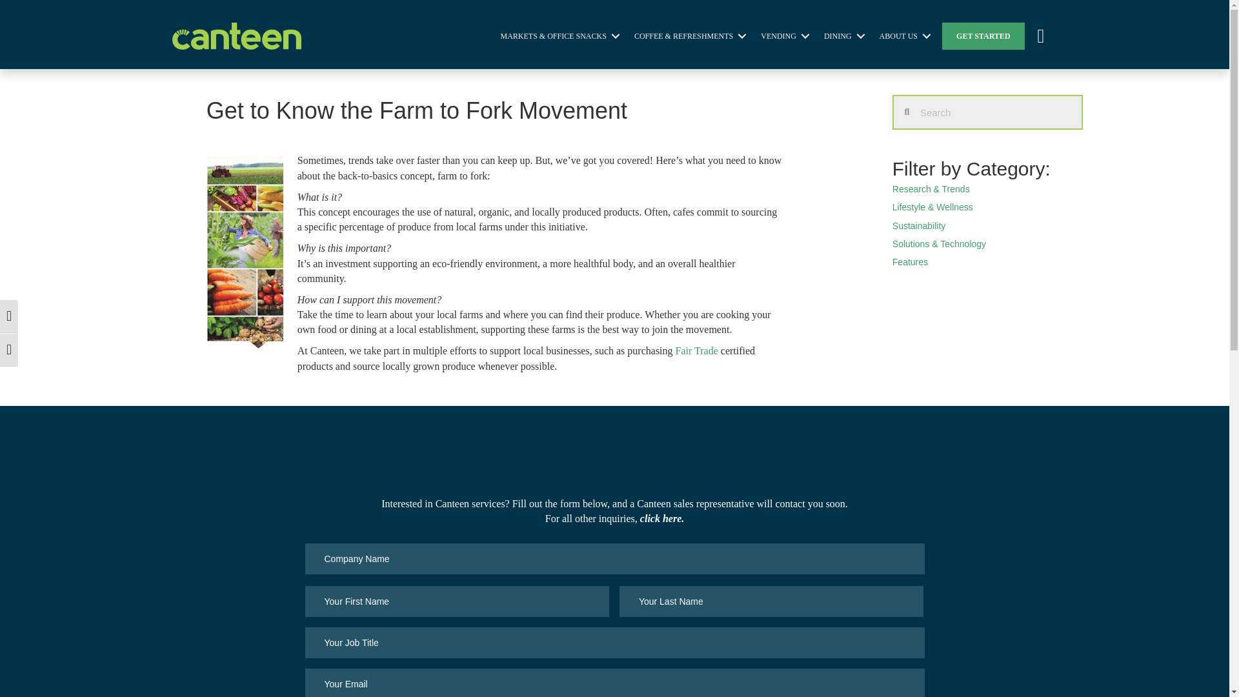  Describe the element at coordinates (903, 35) in the screenshot. I see `ABOUT US` at that location.